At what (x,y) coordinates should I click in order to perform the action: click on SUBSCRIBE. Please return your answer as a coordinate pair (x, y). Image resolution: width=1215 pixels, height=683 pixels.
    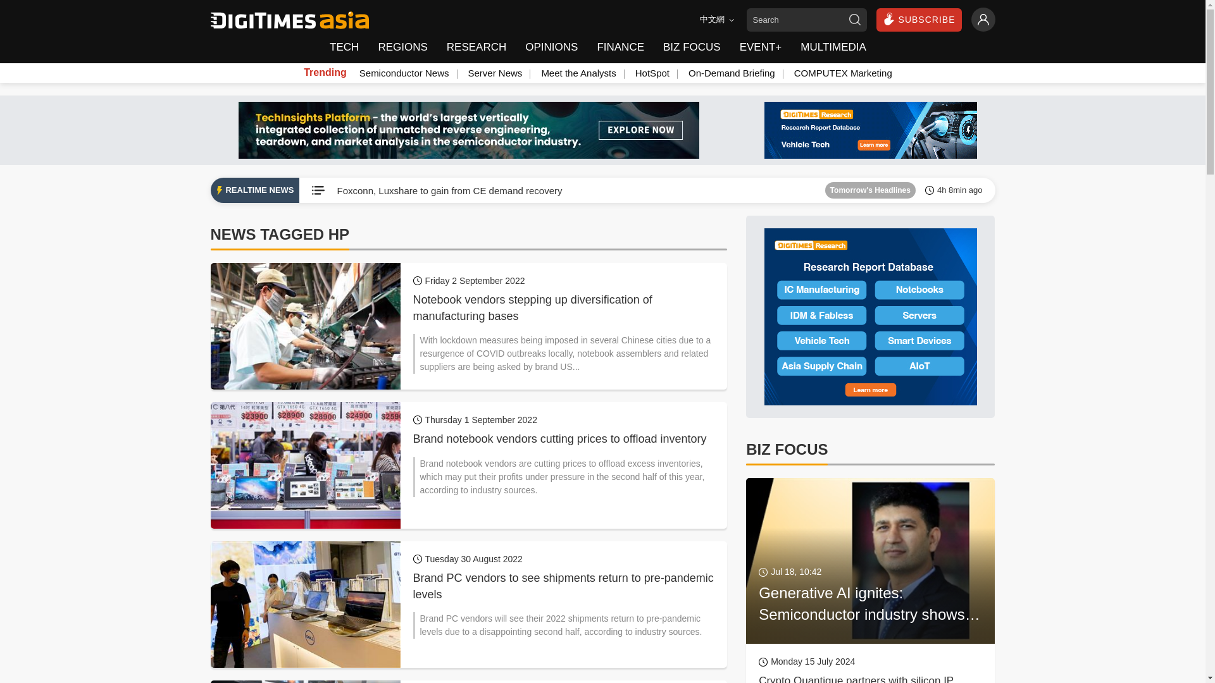
    Looking at the image, I should click on (919, 19).